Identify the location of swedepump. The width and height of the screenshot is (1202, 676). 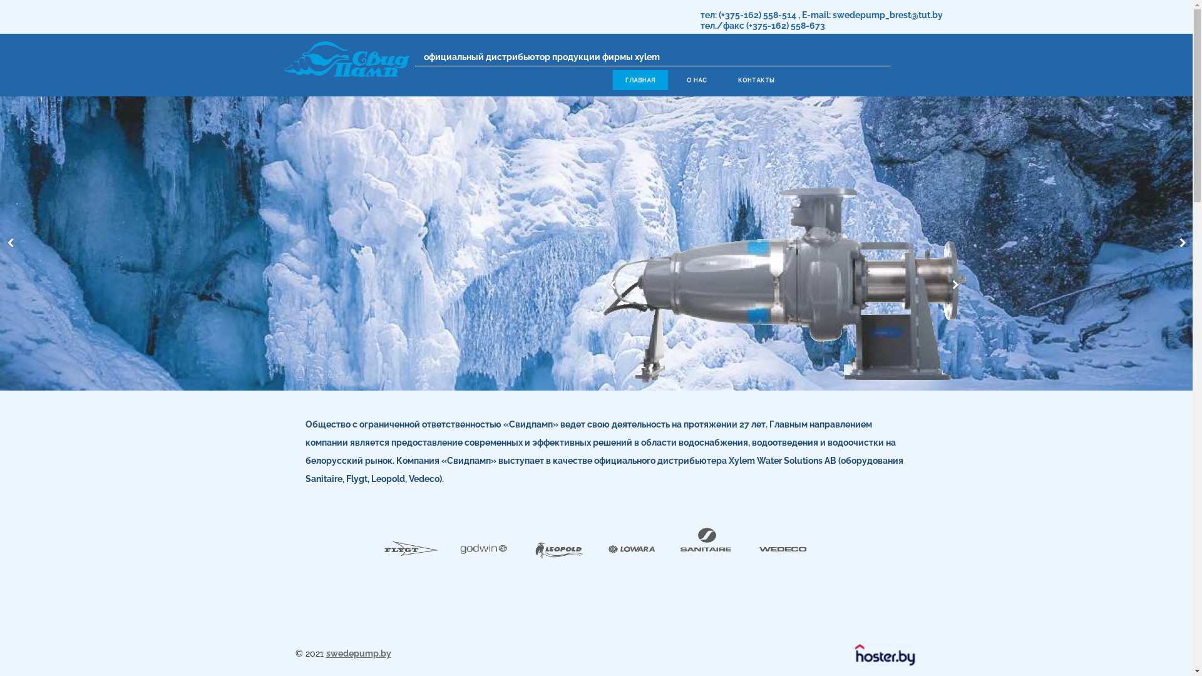
(352, 653).